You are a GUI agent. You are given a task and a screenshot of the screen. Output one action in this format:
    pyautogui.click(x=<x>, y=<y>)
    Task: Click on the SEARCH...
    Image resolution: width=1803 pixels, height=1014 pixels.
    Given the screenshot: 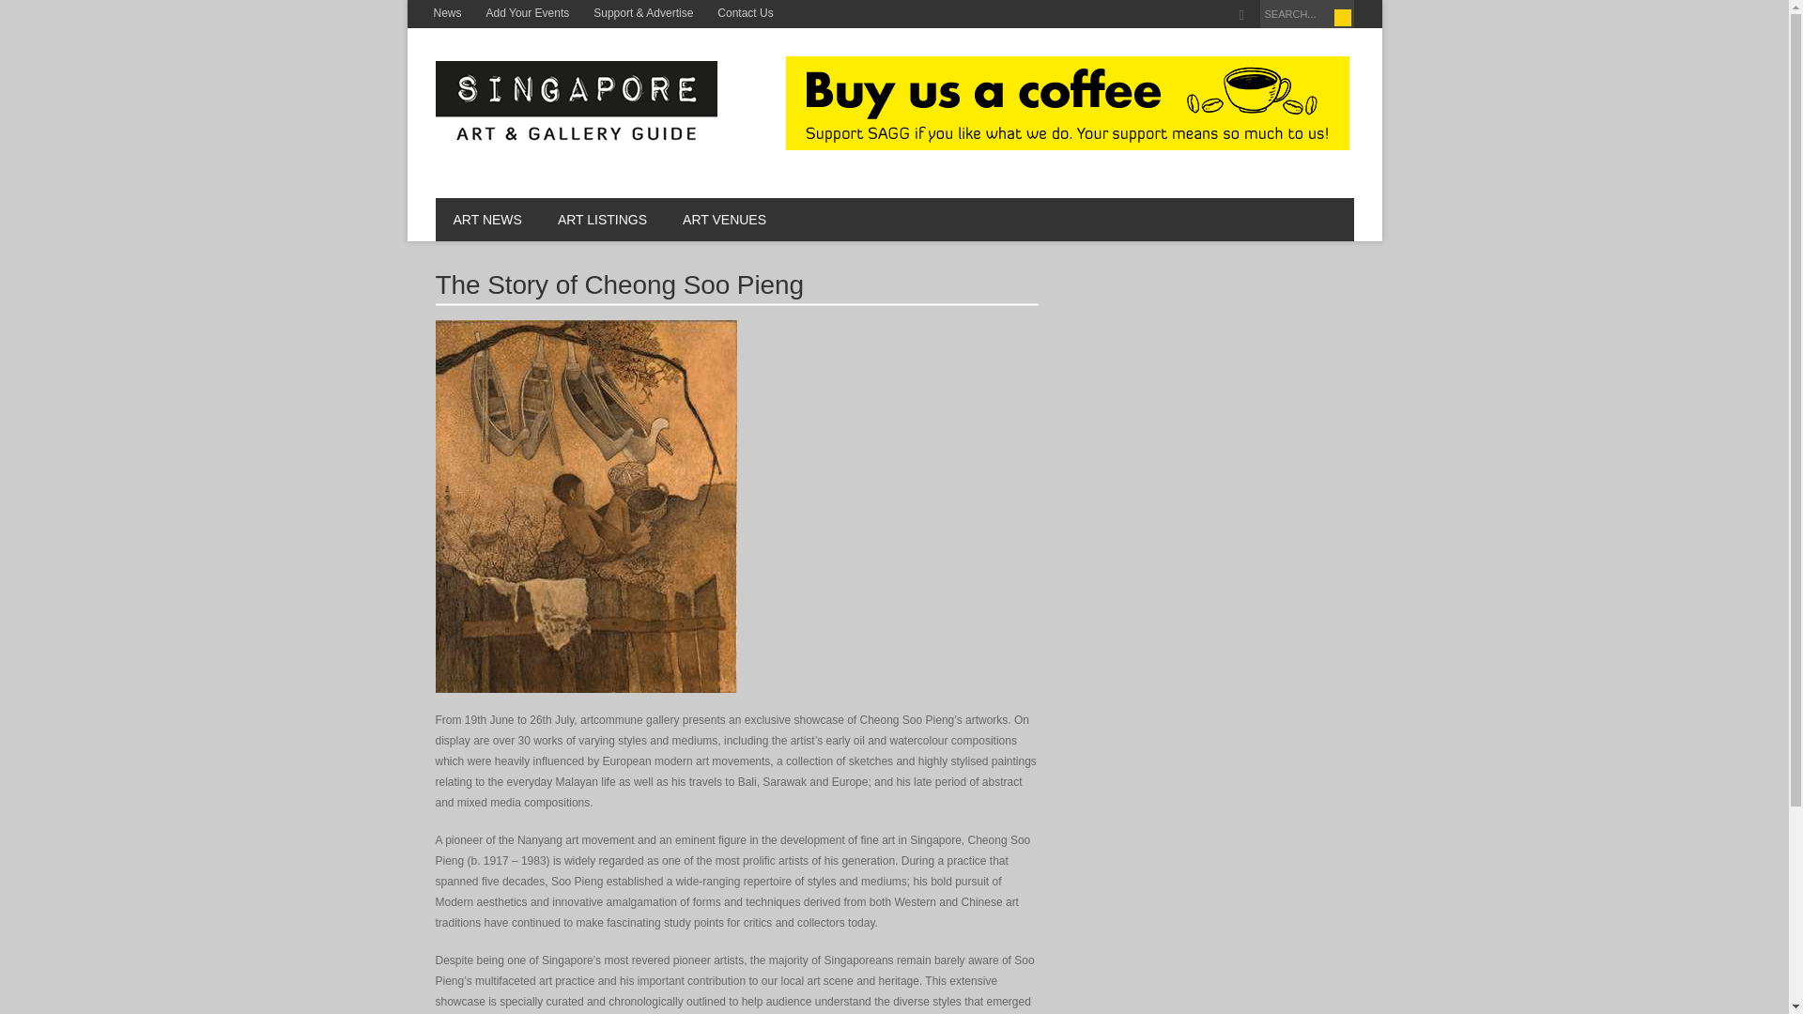 What is the action you would take?
    pyautogui.click(x=1307, y=14)
    